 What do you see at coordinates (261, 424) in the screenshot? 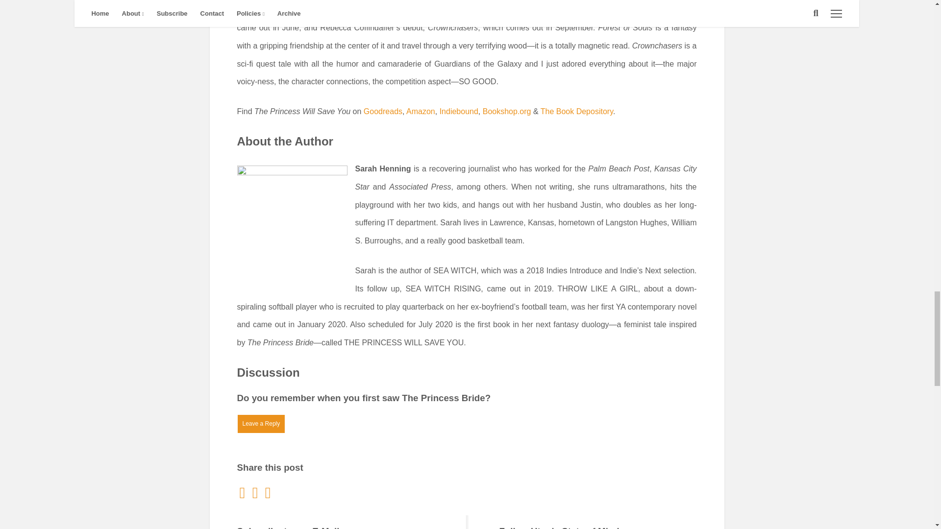
I see `Leave a Reply` at bounding box center [261, 424].